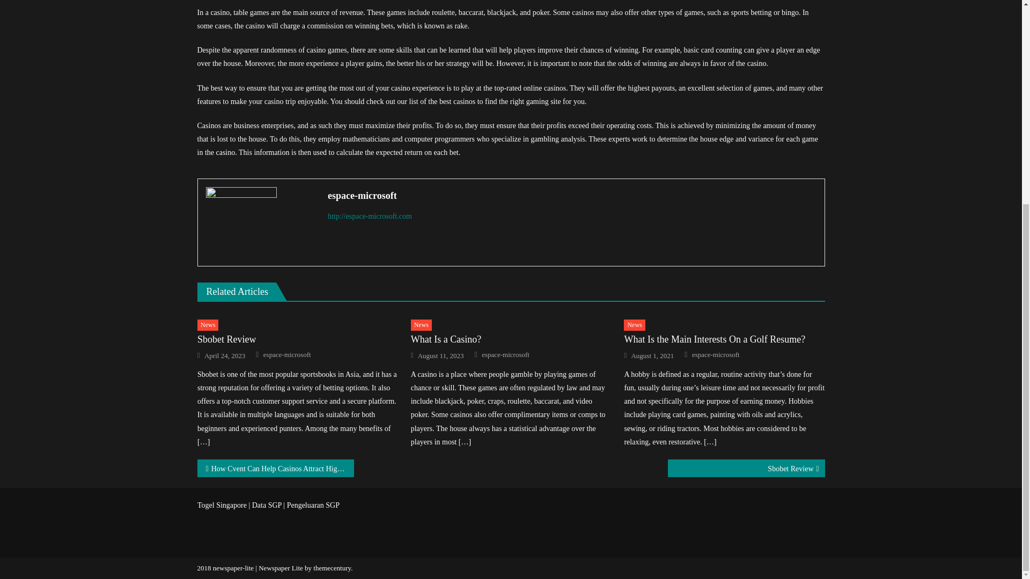 Image resolution: width=1030 pixels, height=579 pixels. What do you see at coordinates (511, 339) in the screenshot?
I see `What Is a Casino?` at bounding box center [511, 339].